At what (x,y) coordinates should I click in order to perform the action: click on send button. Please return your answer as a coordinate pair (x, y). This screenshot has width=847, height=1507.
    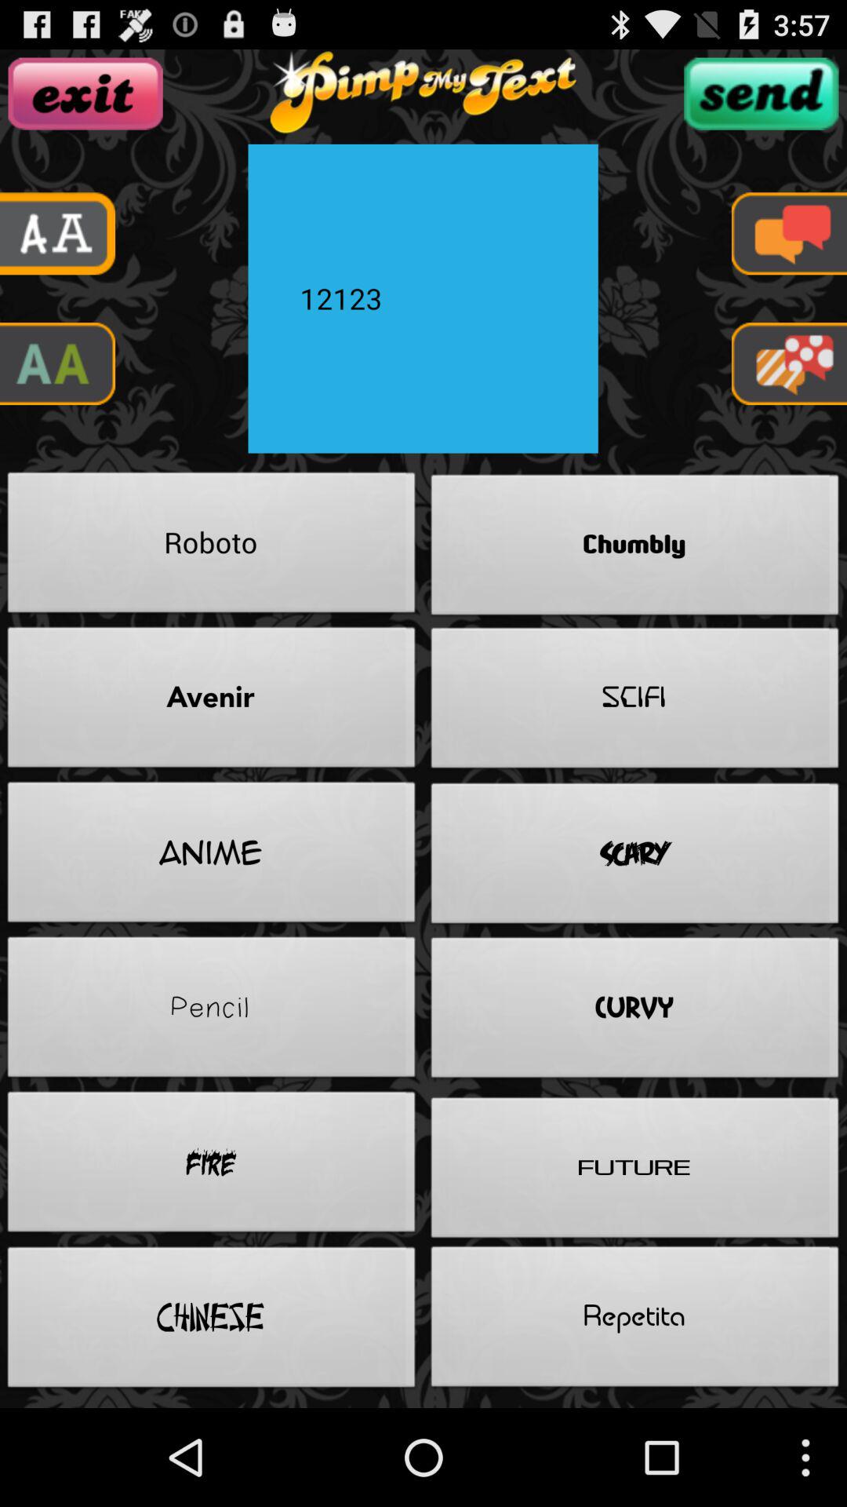
    Looking at the image, I should click on (761, 93).